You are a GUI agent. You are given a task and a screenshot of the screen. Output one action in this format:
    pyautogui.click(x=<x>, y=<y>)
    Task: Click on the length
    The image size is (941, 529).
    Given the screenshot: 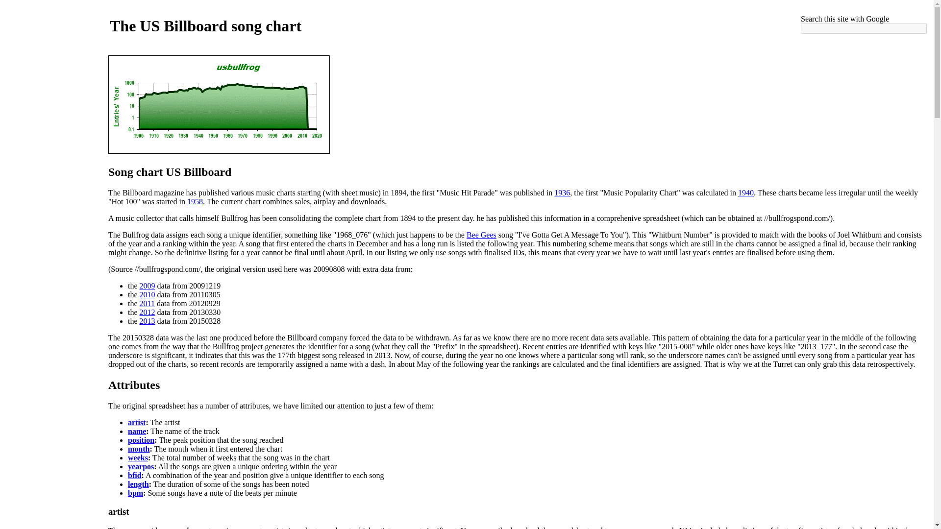 What is the action you would take?
    pyautogui.click(x=138, y=484)
    